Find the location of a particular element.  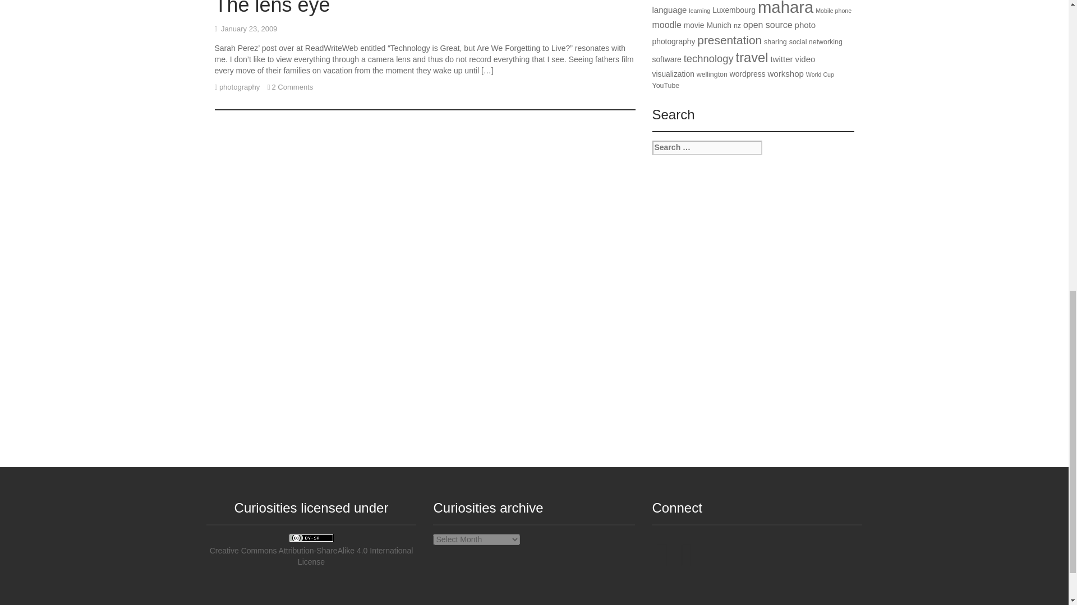

YouTube is located at coordinates (685, 564).